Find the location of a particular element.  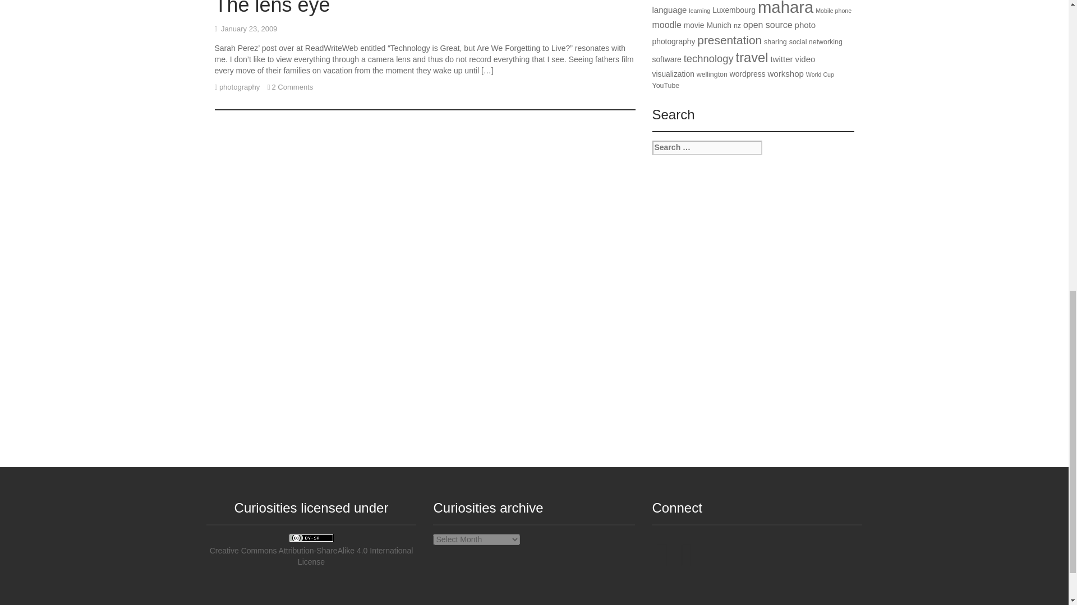

YouTube is located at coordinates (685, 564).